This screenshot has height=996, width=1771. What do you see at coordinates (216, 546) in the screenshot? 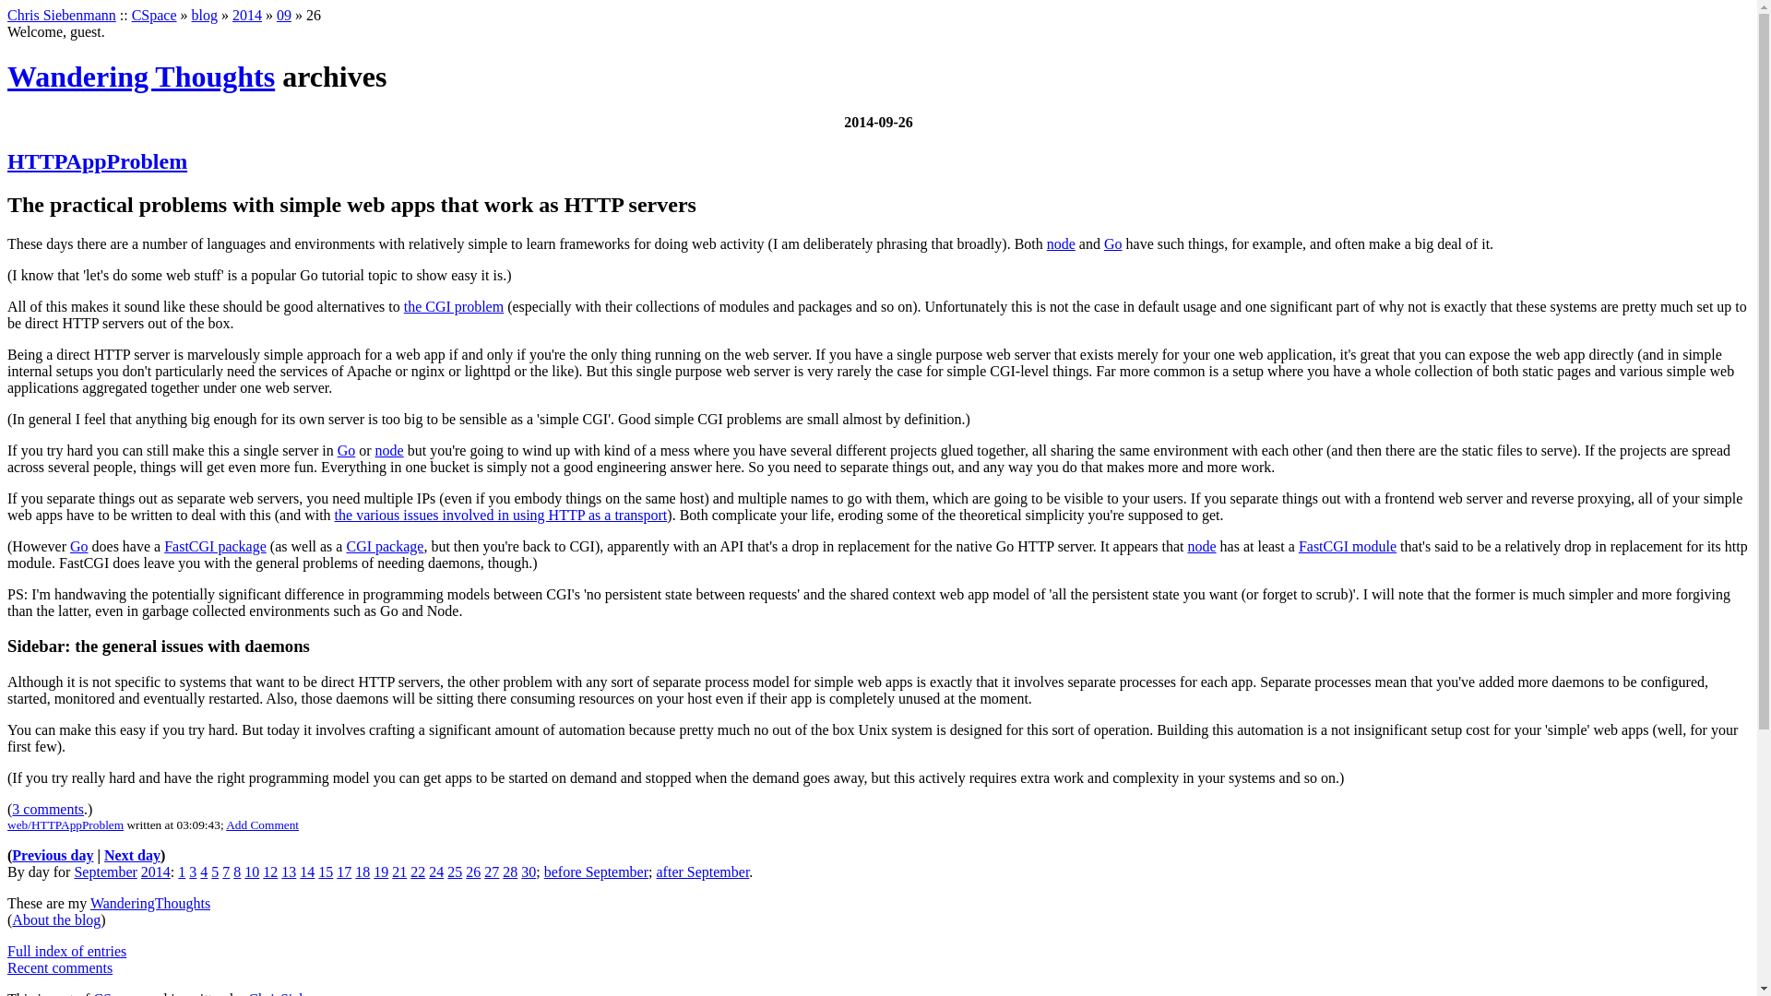
I see `FastCGI package` at bounding box center [216, 546].